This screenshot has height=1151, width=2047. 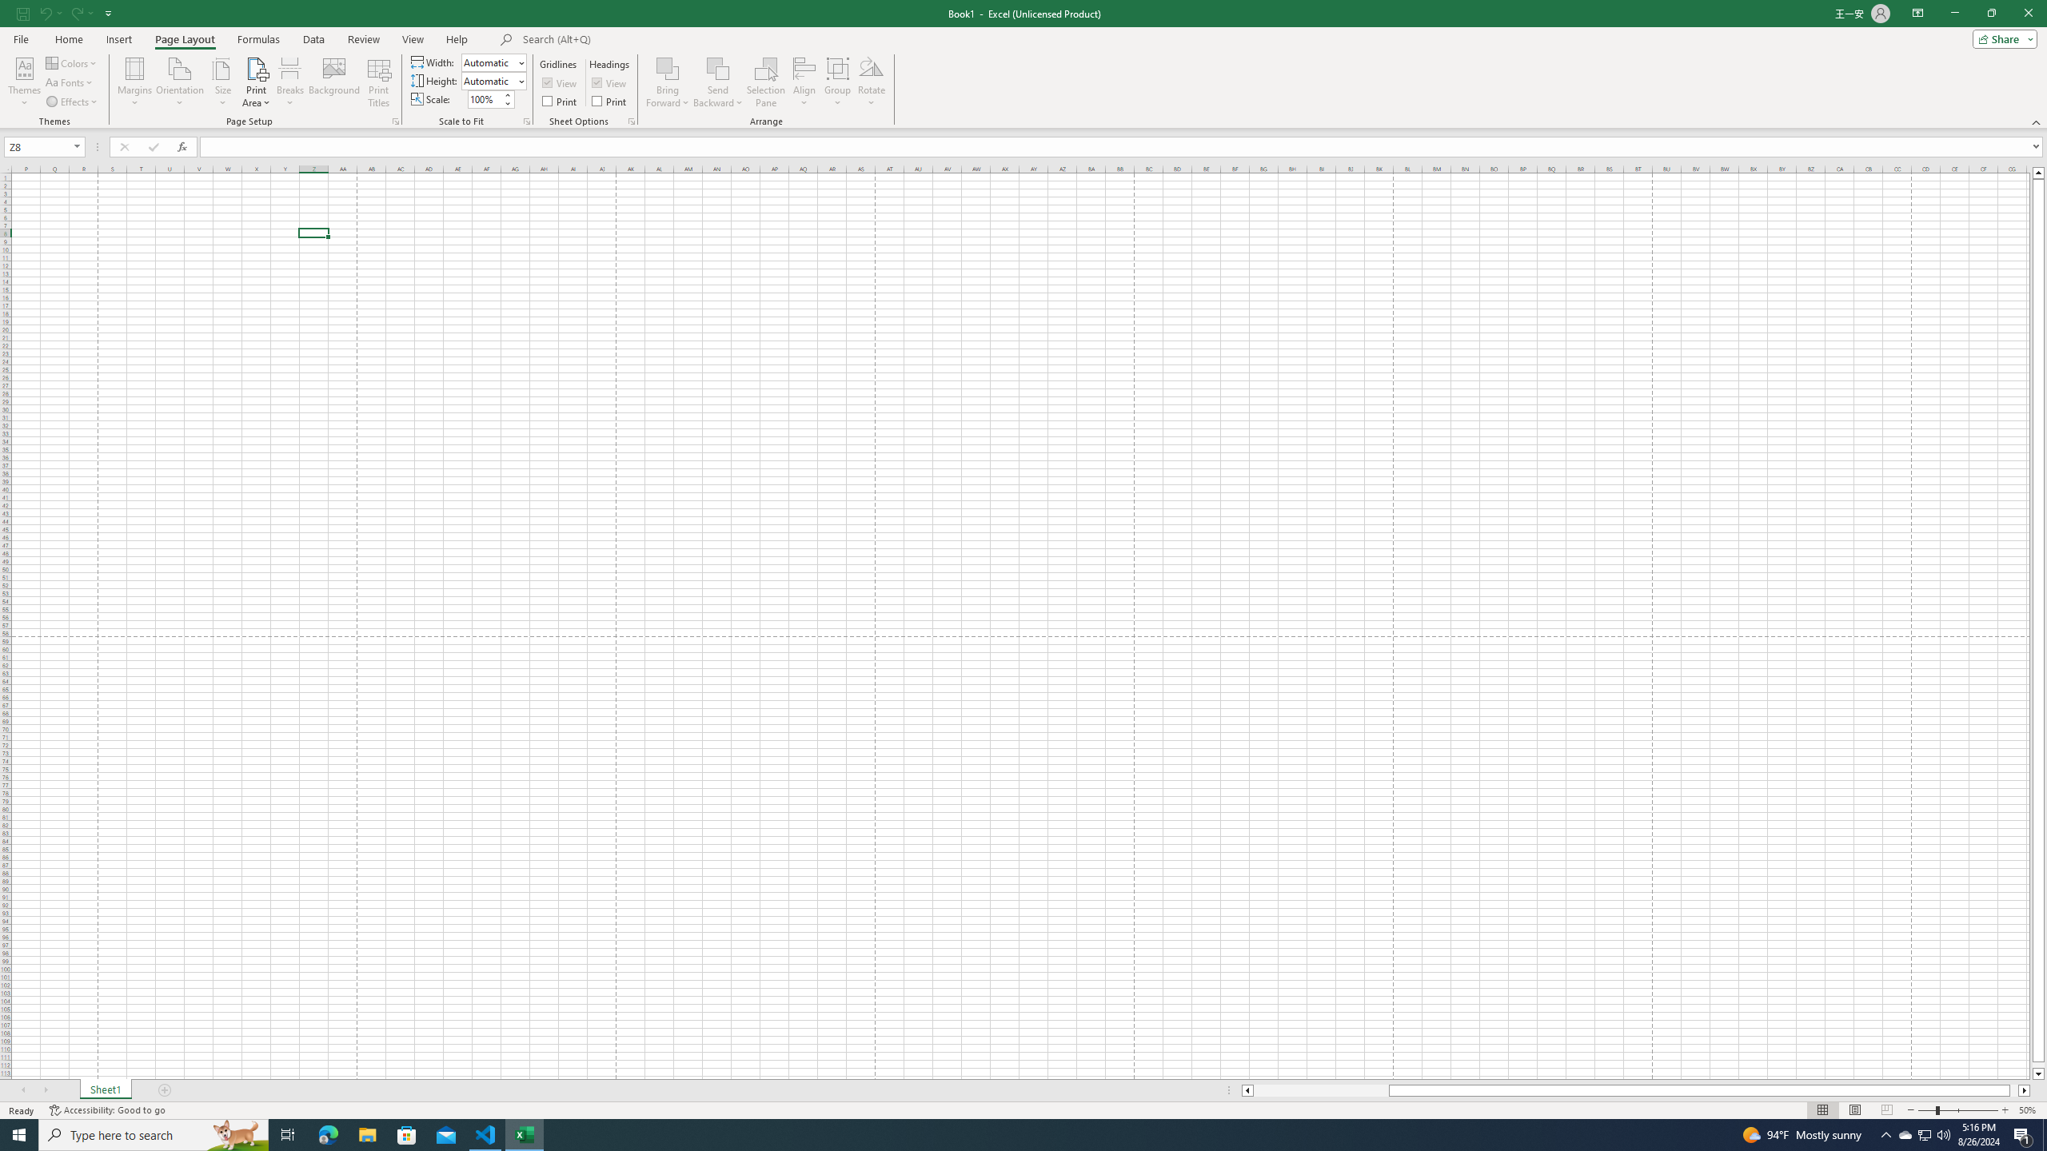 I want to click on Page Setup, so click(x=527, y=121).